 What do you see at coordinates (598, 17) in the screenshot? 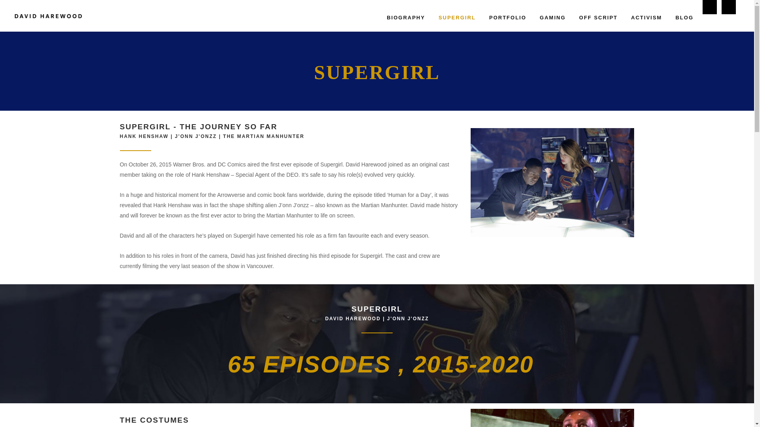
I see `OFF SCRIPT` at bounding box center [598, 17].